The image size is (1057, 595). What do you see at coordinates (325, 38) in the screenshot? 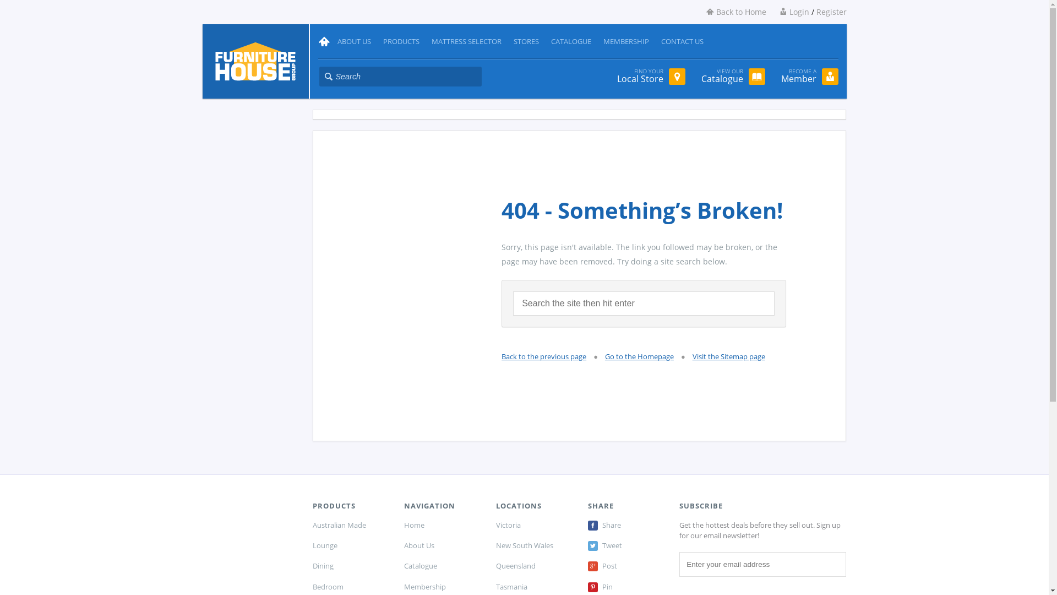
I see `HOME` at bounding box center [325, 38].